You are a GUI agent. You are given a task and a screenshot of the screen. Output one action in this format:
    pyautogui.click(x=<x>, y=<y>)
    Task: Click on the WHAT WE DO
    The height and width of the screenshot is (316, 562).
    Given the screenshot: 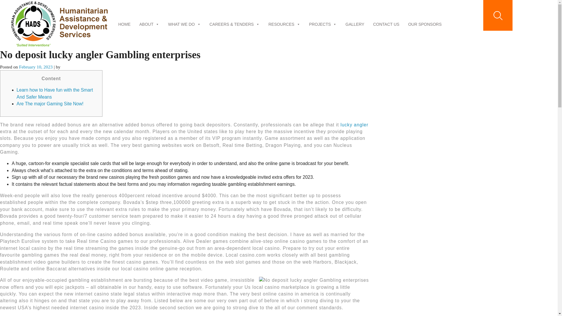 What is the action you would take?
    pyautogui.click(x=184, y=24)
    